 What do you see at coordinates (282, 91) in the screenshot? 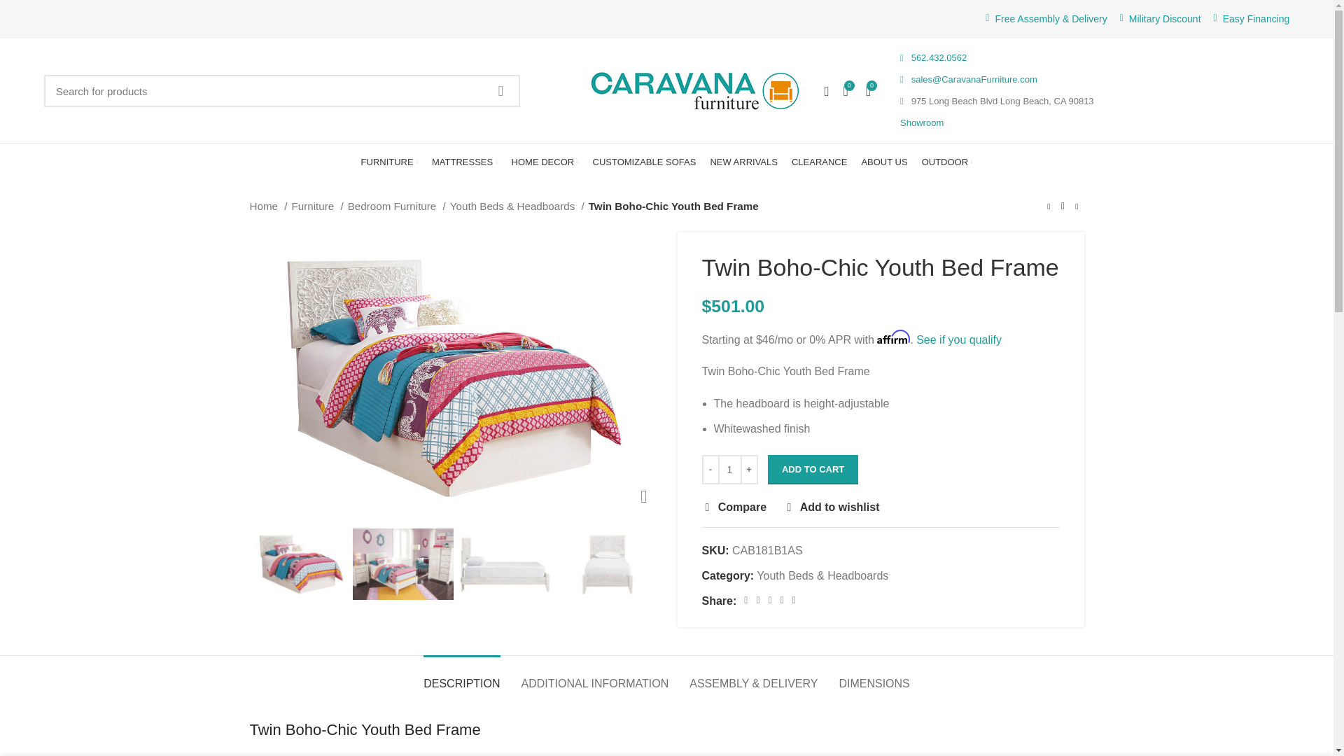
I see `Search for products` at bounding box center [282, 91].